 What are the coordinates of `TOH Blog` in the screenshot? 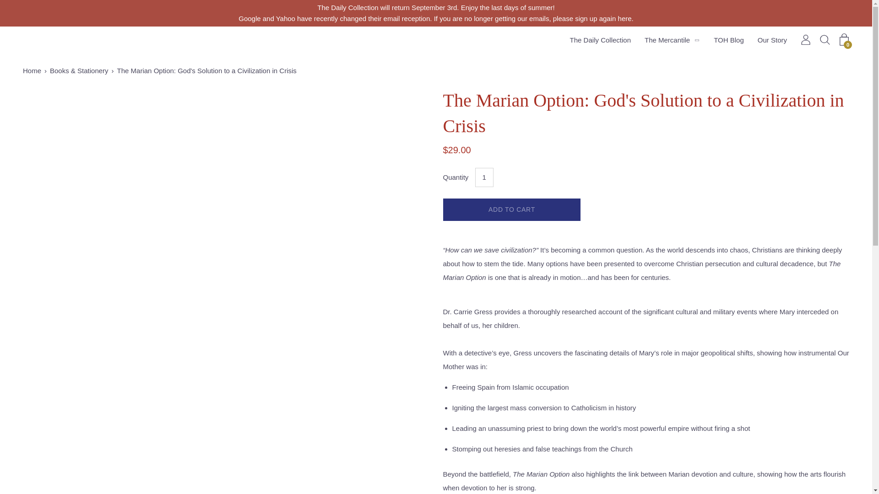 It's located at (729, 40).